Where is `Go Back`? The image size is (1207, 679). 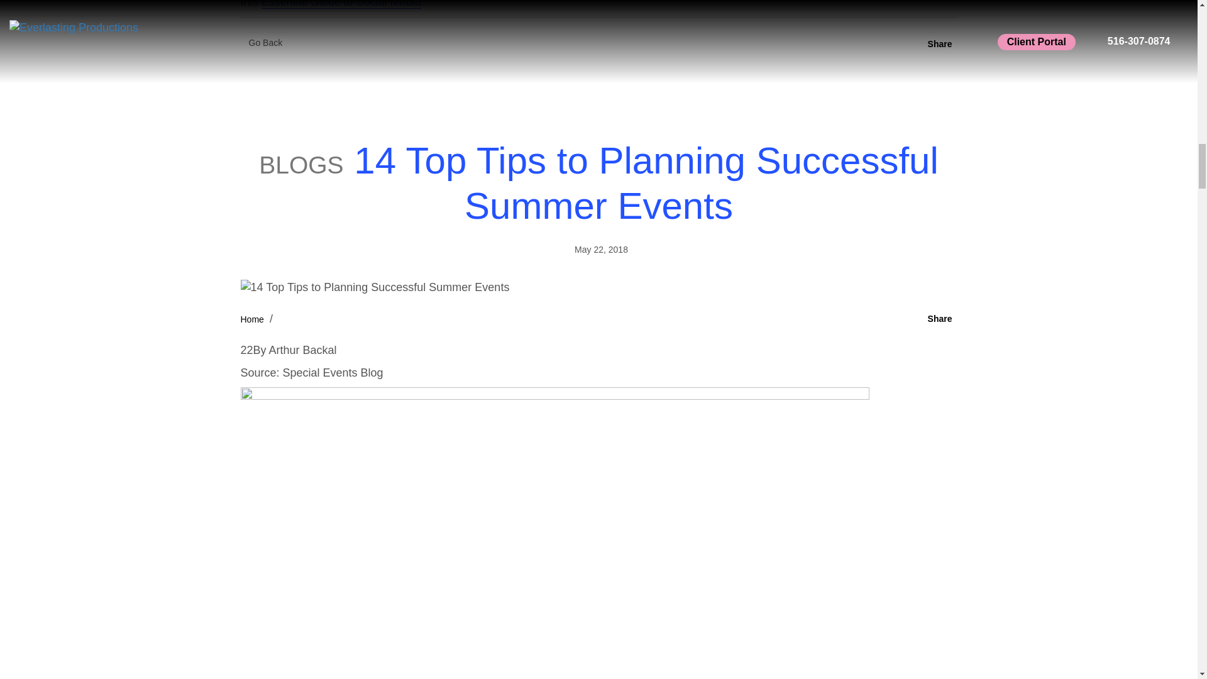 Go Back is located at coordinates (265, 43).